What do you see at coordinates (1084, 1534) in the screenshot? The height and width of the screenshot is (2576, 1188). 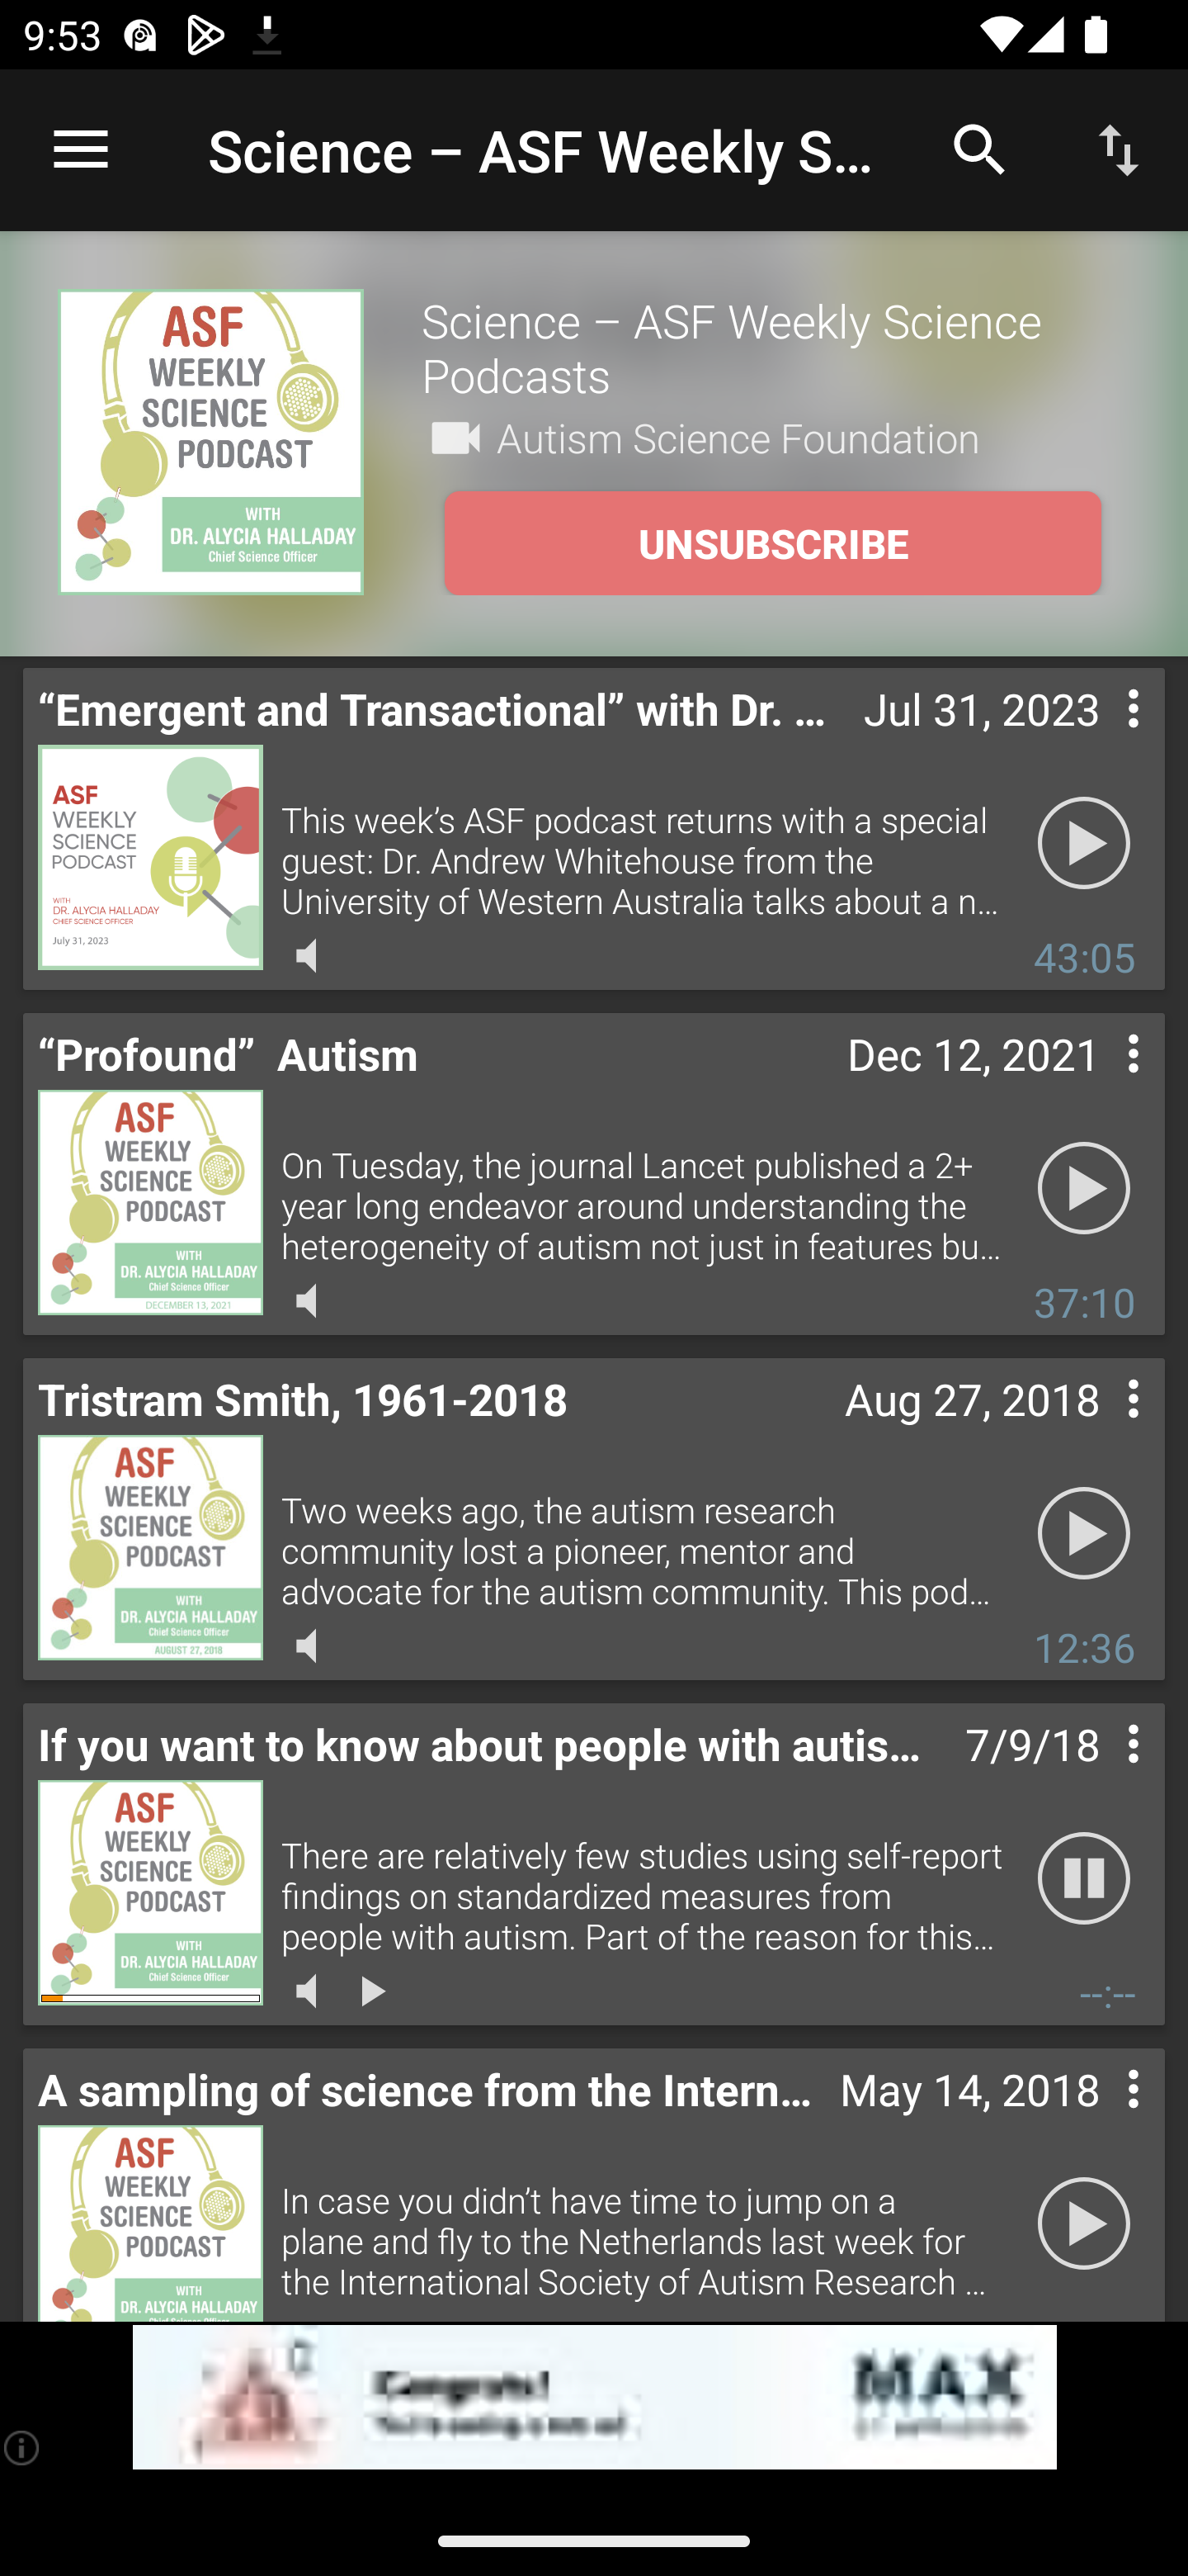 I see `Play` at bounding box center [1084, 1534].